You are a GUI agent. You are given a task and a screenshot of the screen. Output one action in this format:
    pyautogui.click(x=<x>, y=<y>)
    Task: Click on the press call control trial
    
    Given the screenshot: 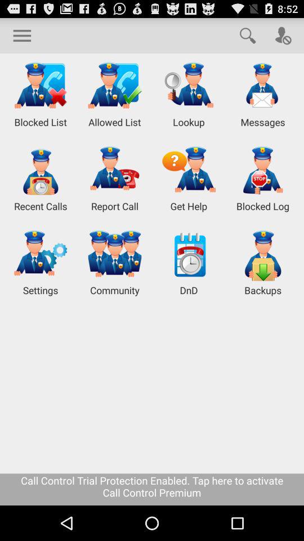 What is the action you would take?
    pyautogui.click(x=152, y=489)
    